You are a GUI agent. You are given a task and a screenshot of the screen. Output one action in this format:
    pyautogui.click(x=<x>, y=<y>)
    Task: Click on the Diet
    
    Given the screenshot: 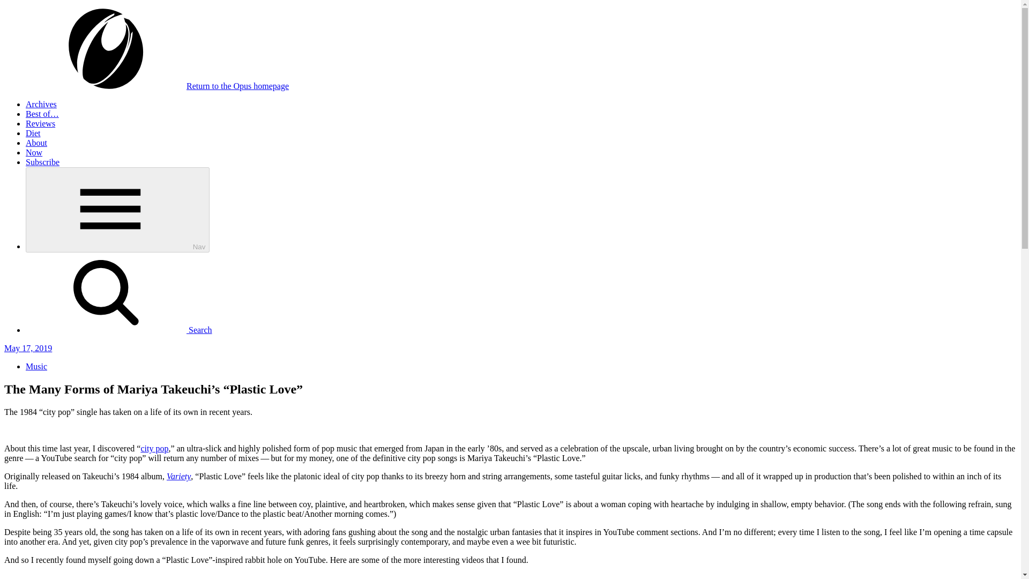 What is the action you would take?
    pyautogui.click(x=33, y=133)
    